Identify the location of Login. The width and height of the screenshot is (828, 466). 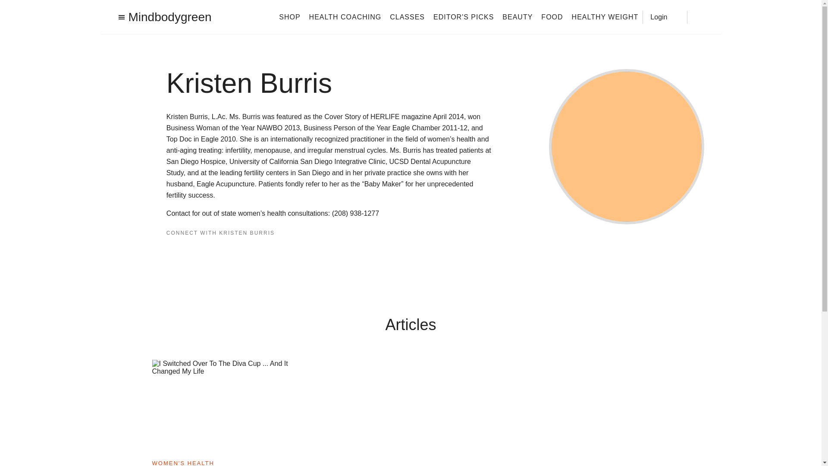
(665, 16).